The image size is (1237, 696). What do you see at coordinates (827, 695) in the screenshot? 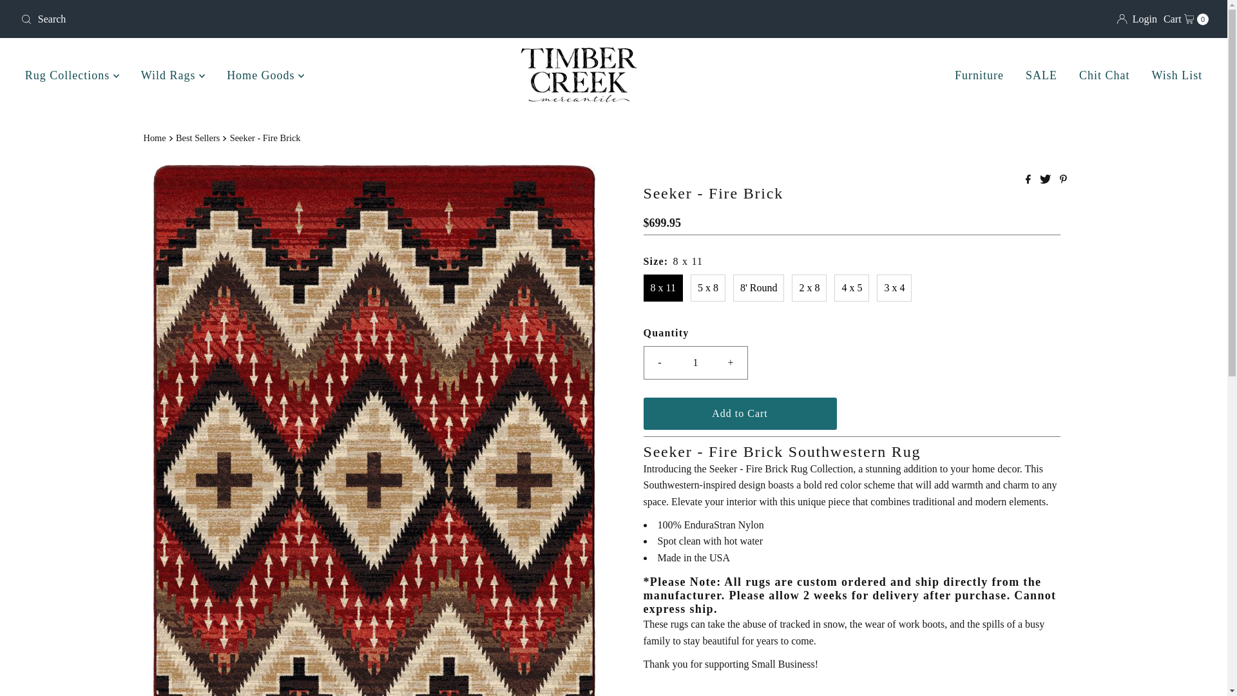
I see `Next Product` at bounding box center [827, 695].